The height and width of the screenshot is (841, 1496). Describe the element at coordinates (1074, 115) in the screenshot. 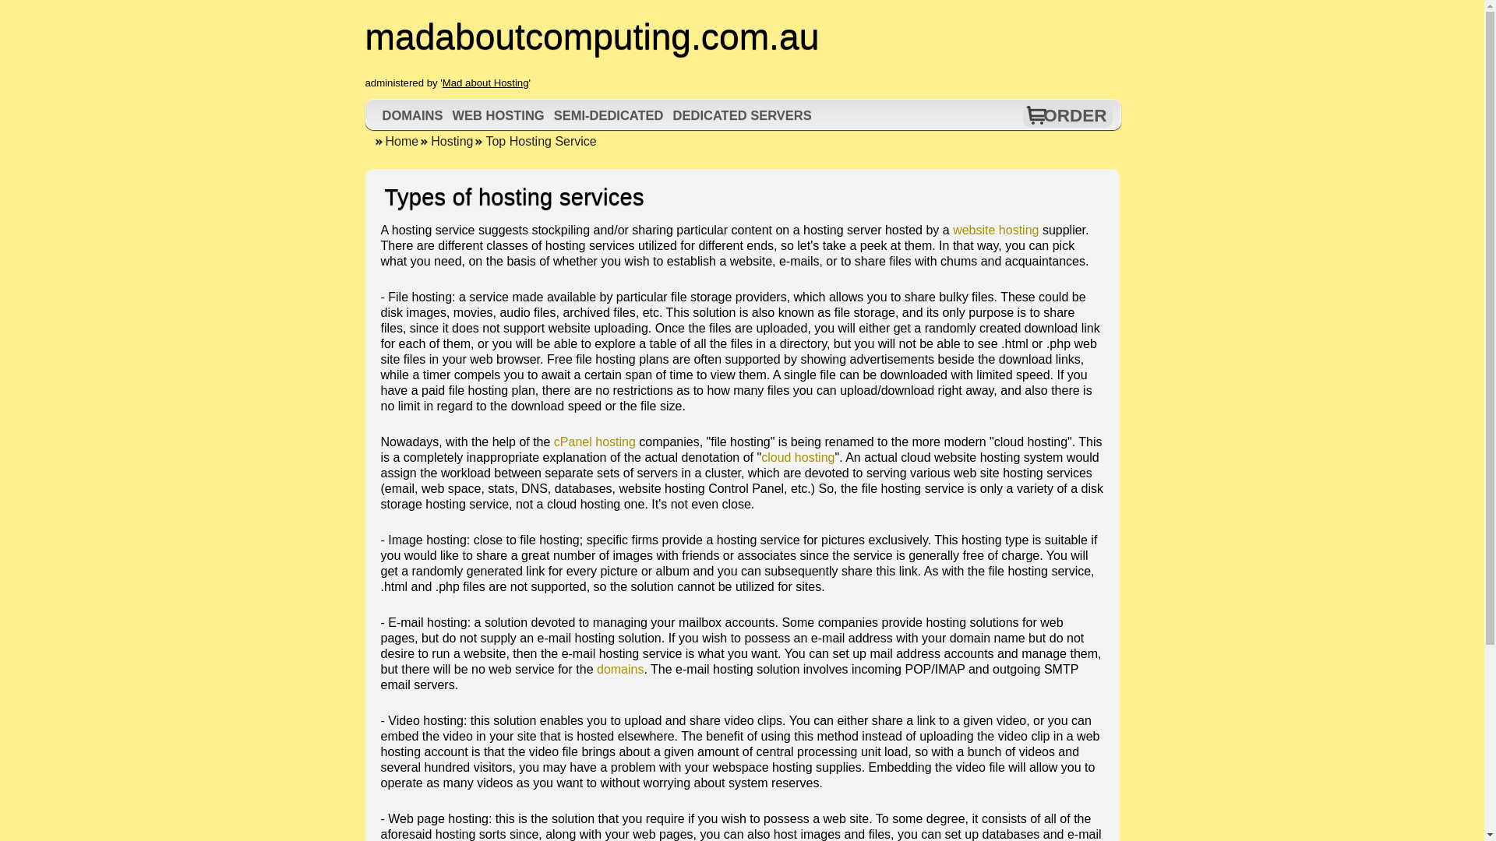

I see `ORDER` at that location.